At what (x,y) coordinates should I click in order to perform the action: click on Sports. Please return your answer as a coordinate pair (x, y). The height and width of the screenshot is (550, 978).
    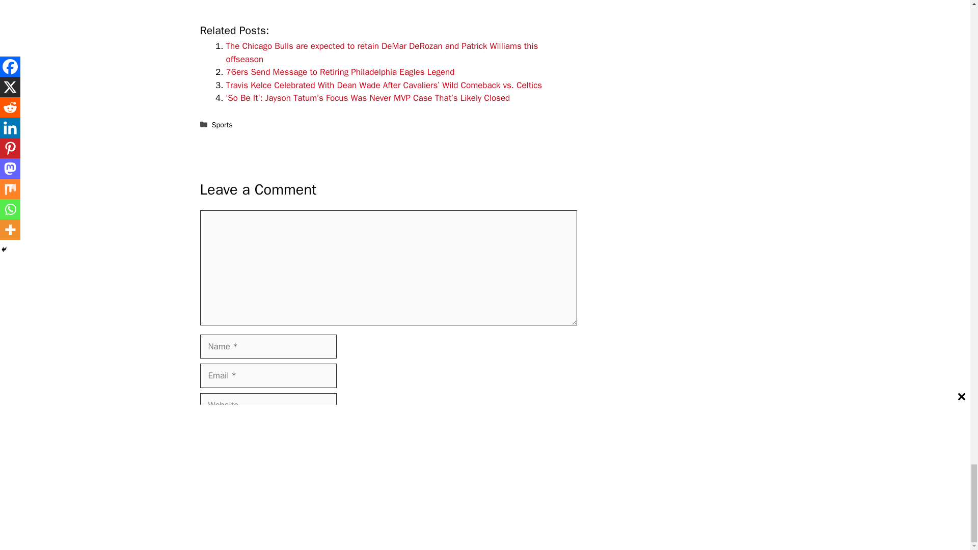
    Looking at the image, I should click on (222, 124).